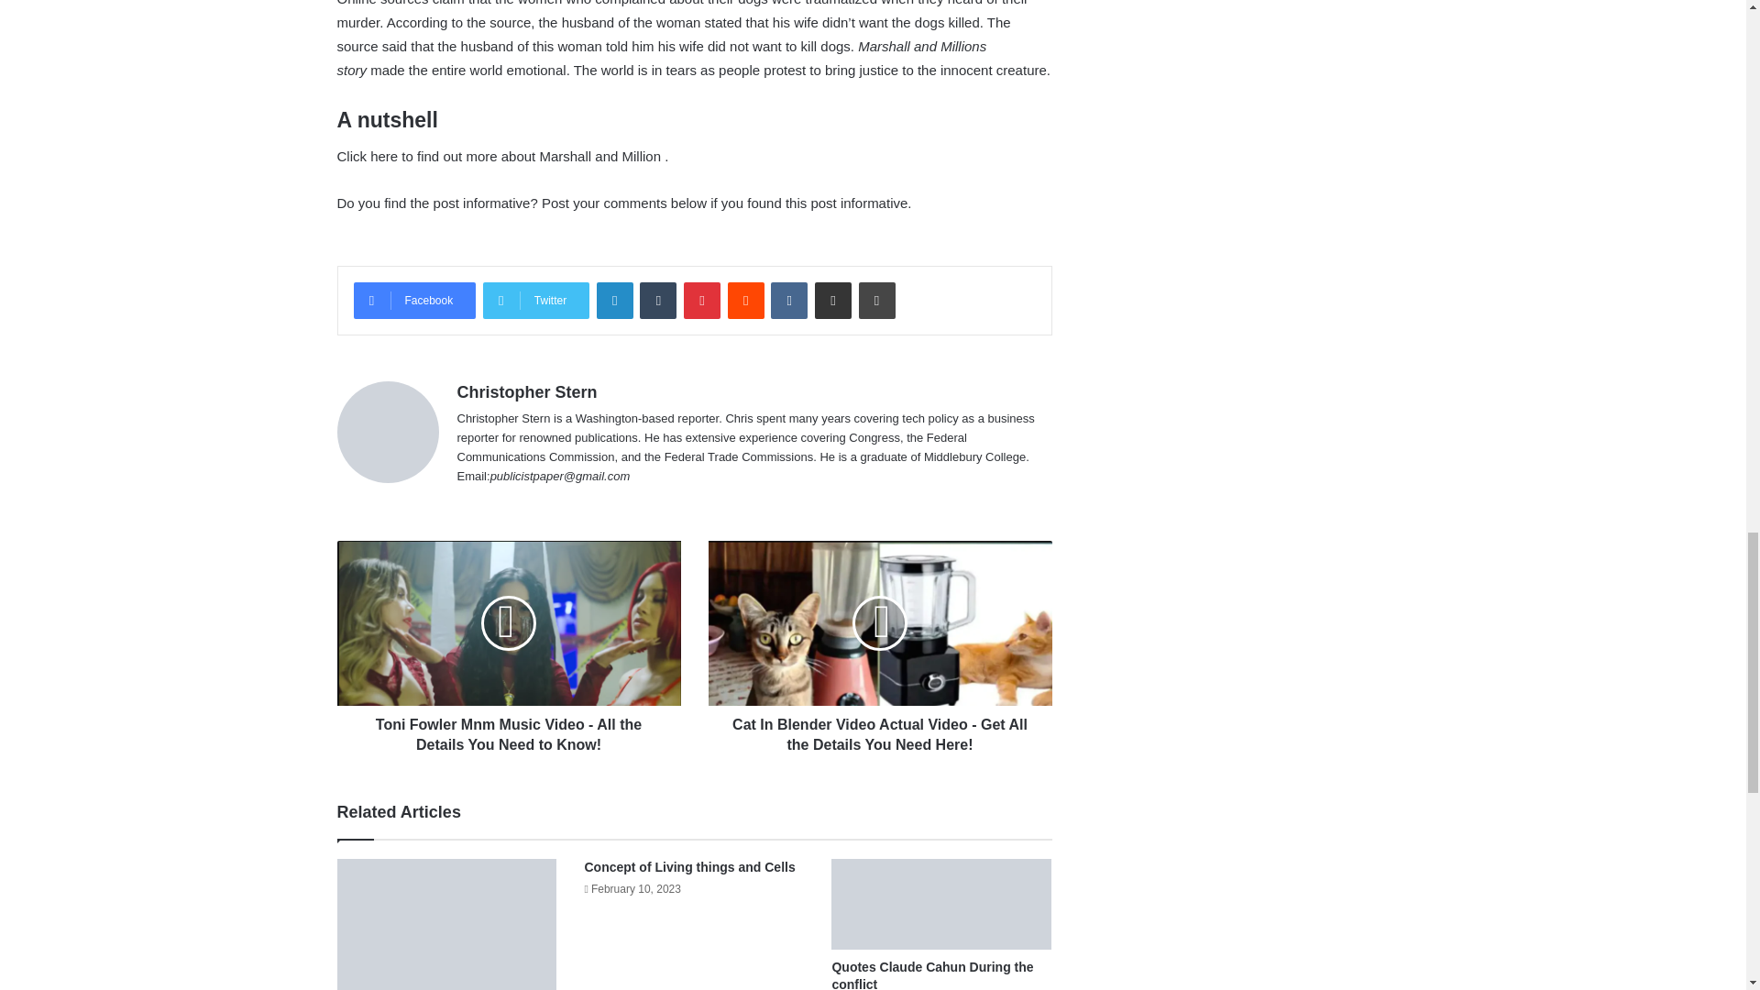  I want to click on Share via Email, so click(832, 300).